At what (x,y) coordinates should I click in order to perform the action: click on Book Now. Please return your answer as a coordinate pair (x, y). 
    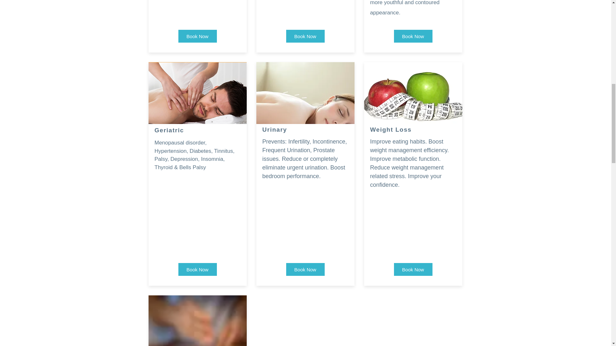
    Looking at the image, I should click on (413, 269).